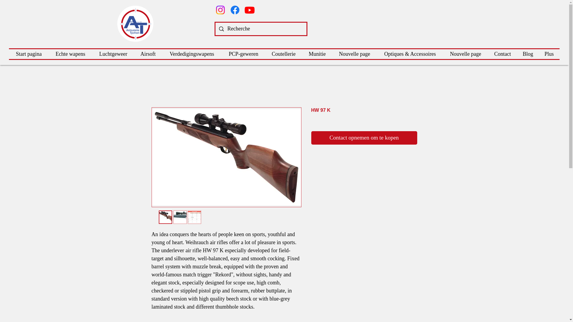 The height and width of the screenshot is (322, 573). Describe the element at coordinates (29, 54) in the screenshot. I see `Start pagina` at that location.